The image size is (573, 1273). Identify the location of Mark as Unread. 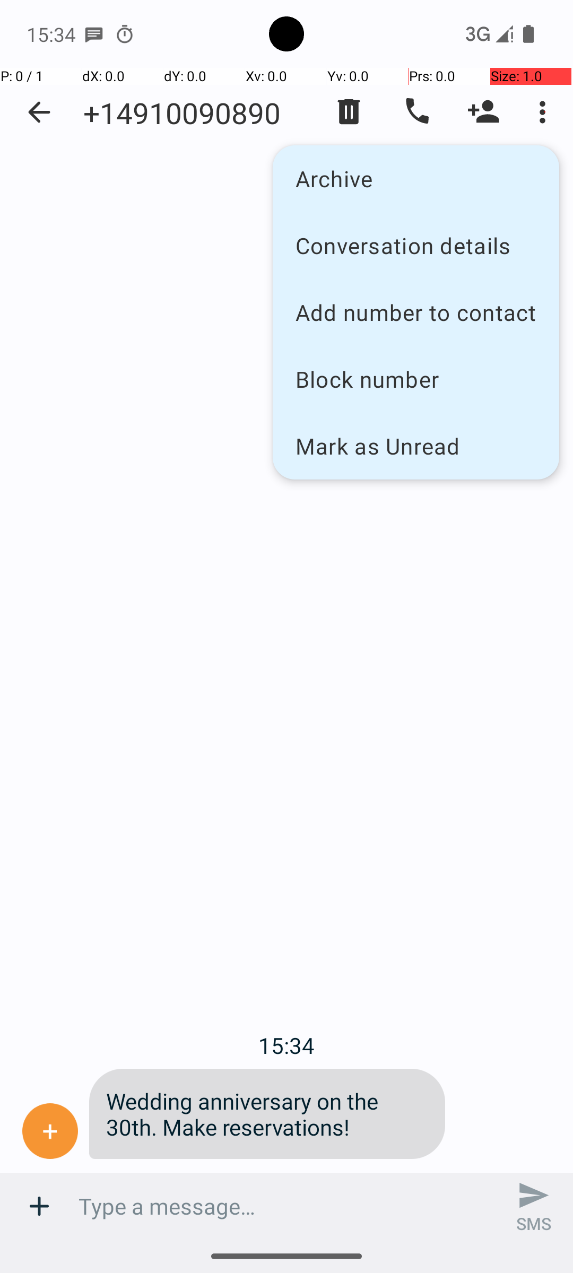
(416, 446).